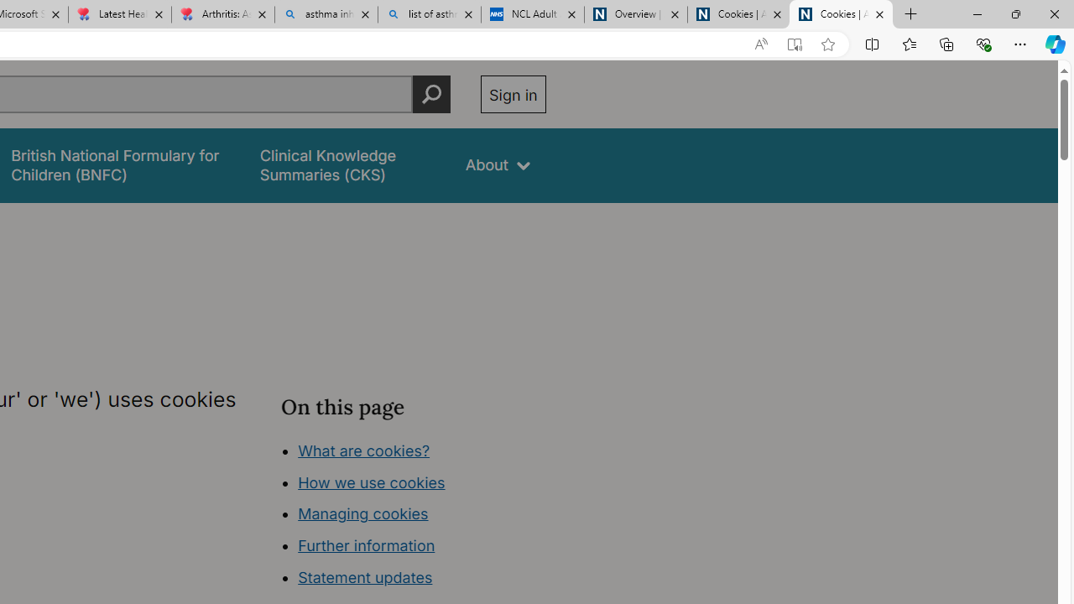  What do you see at coordinates (364, 577) in the screenshot?
I see `Statement updates` at bounding box center [364, 577].